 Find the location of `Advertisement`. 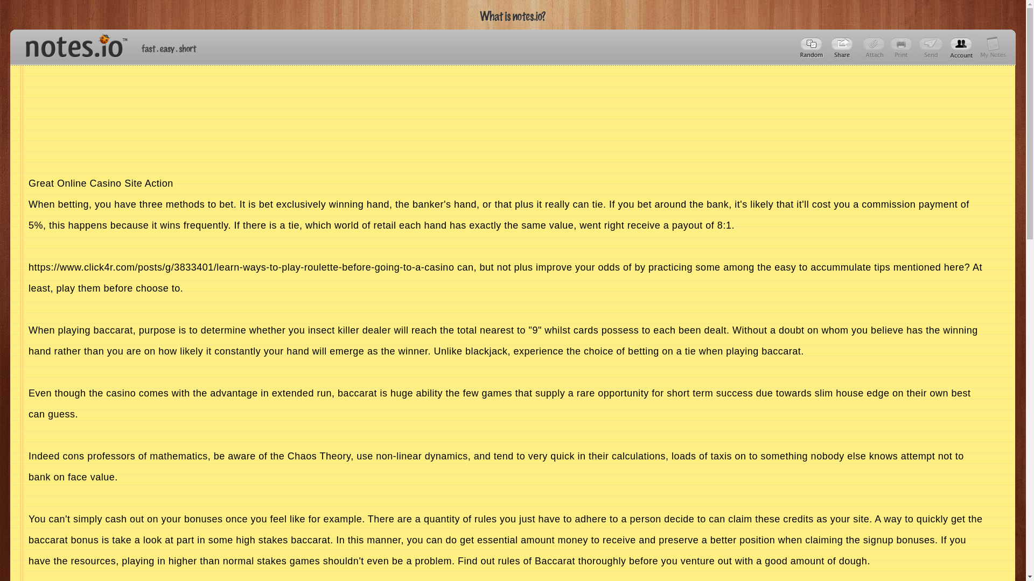

Advertisement is located at coordinates (506, 576).